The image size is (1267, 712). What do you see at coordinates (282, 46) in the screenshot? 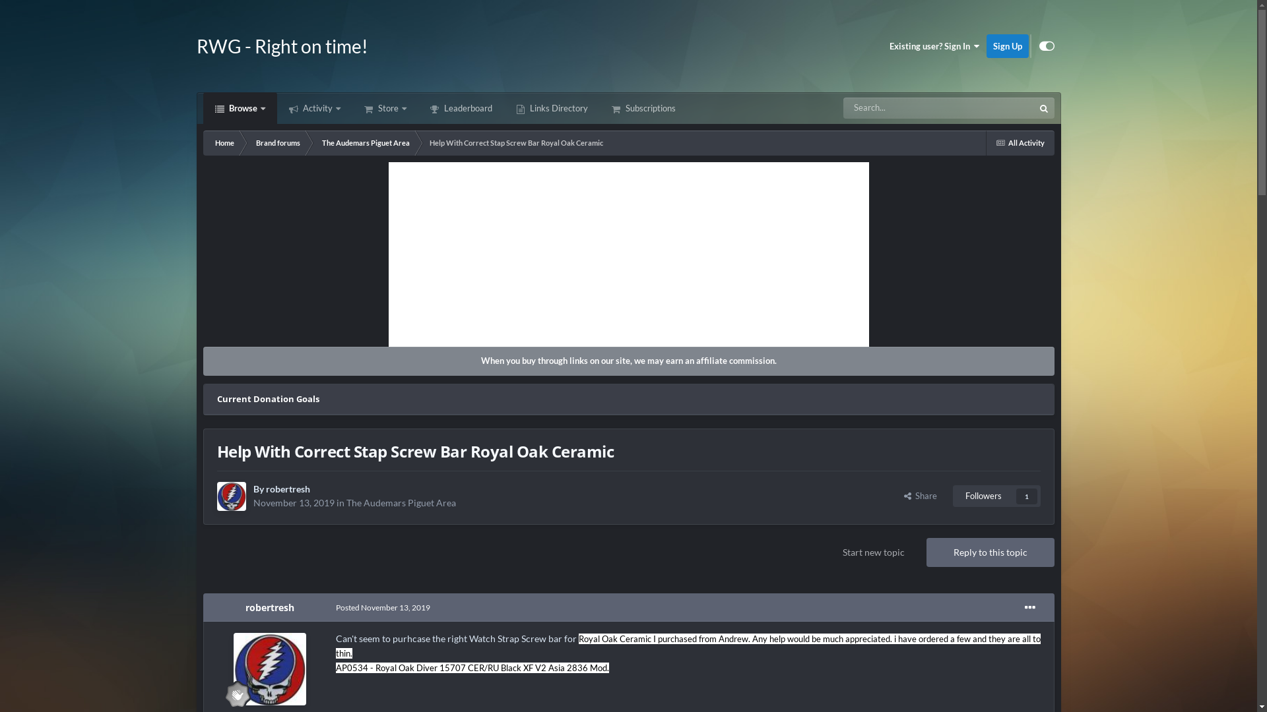
I see `RWG - Right on time!` at bounding box center [282, 46].